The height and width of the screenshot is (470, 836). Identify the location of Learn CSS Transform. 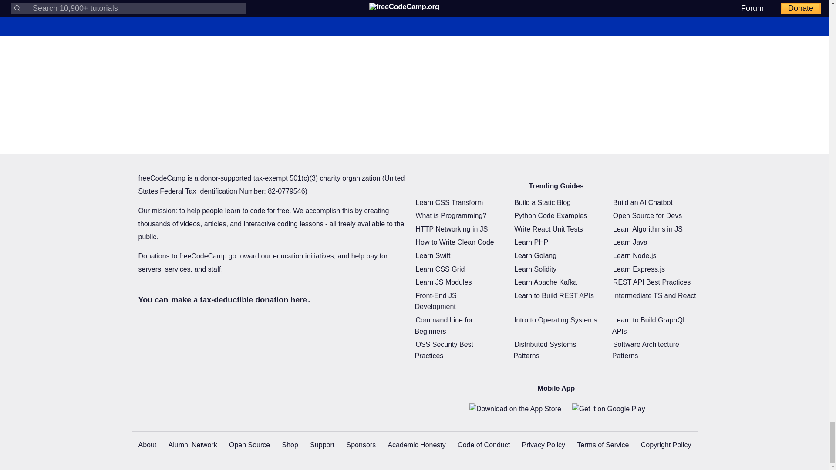
(449, 202).